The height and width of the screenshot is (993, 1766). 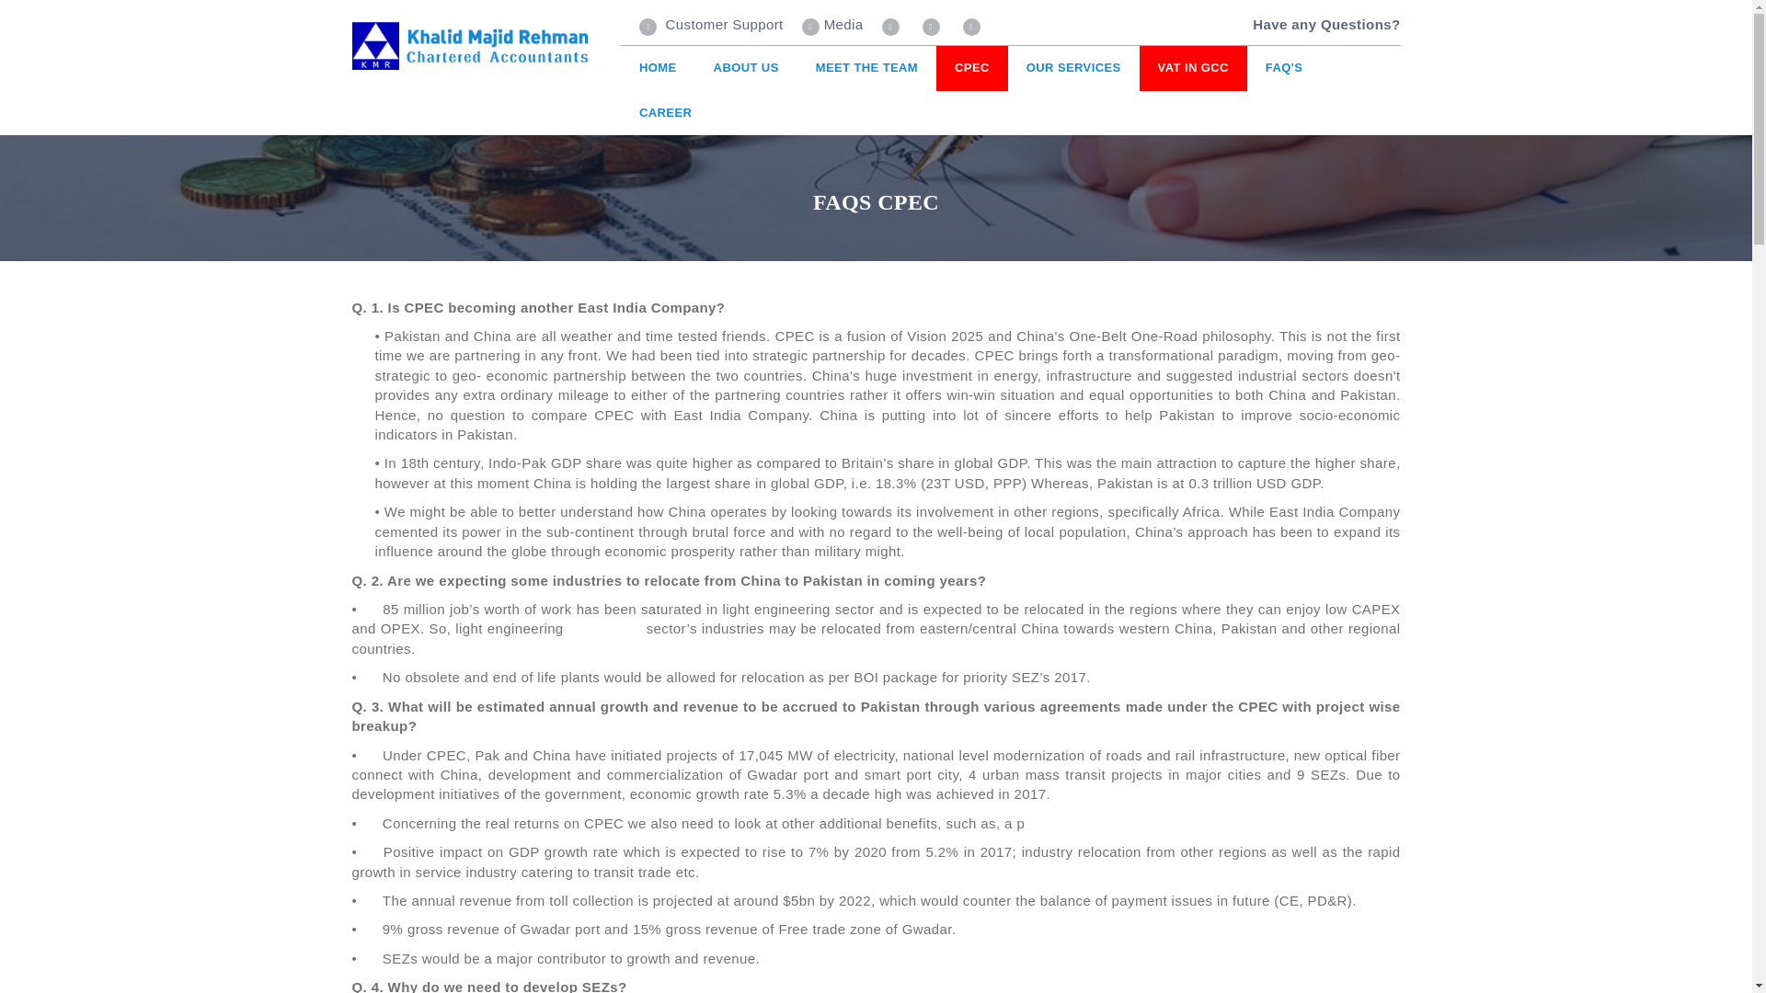 I want to click on FAQ'S, so click(x=1284, y=68).